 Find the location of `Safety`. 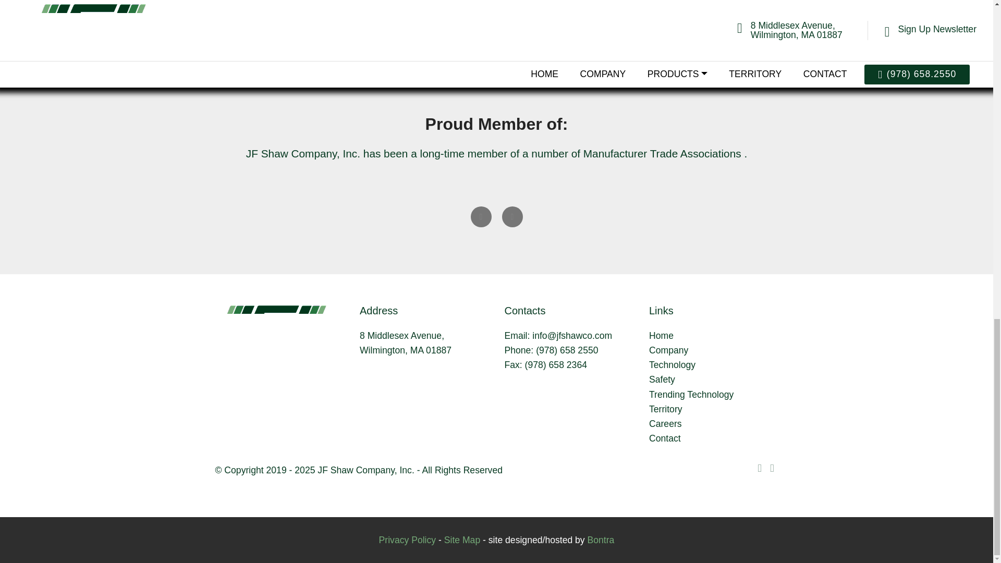

Safety is located at coordinates (662, 380).